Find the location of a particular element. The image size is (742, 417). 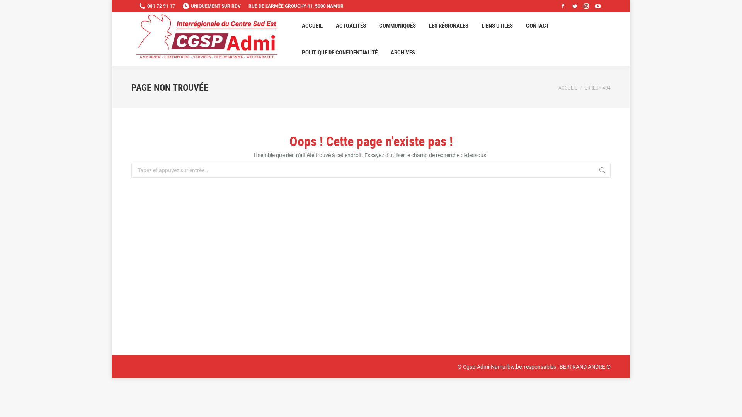

Aller ! is located at coordinates (625, 171).